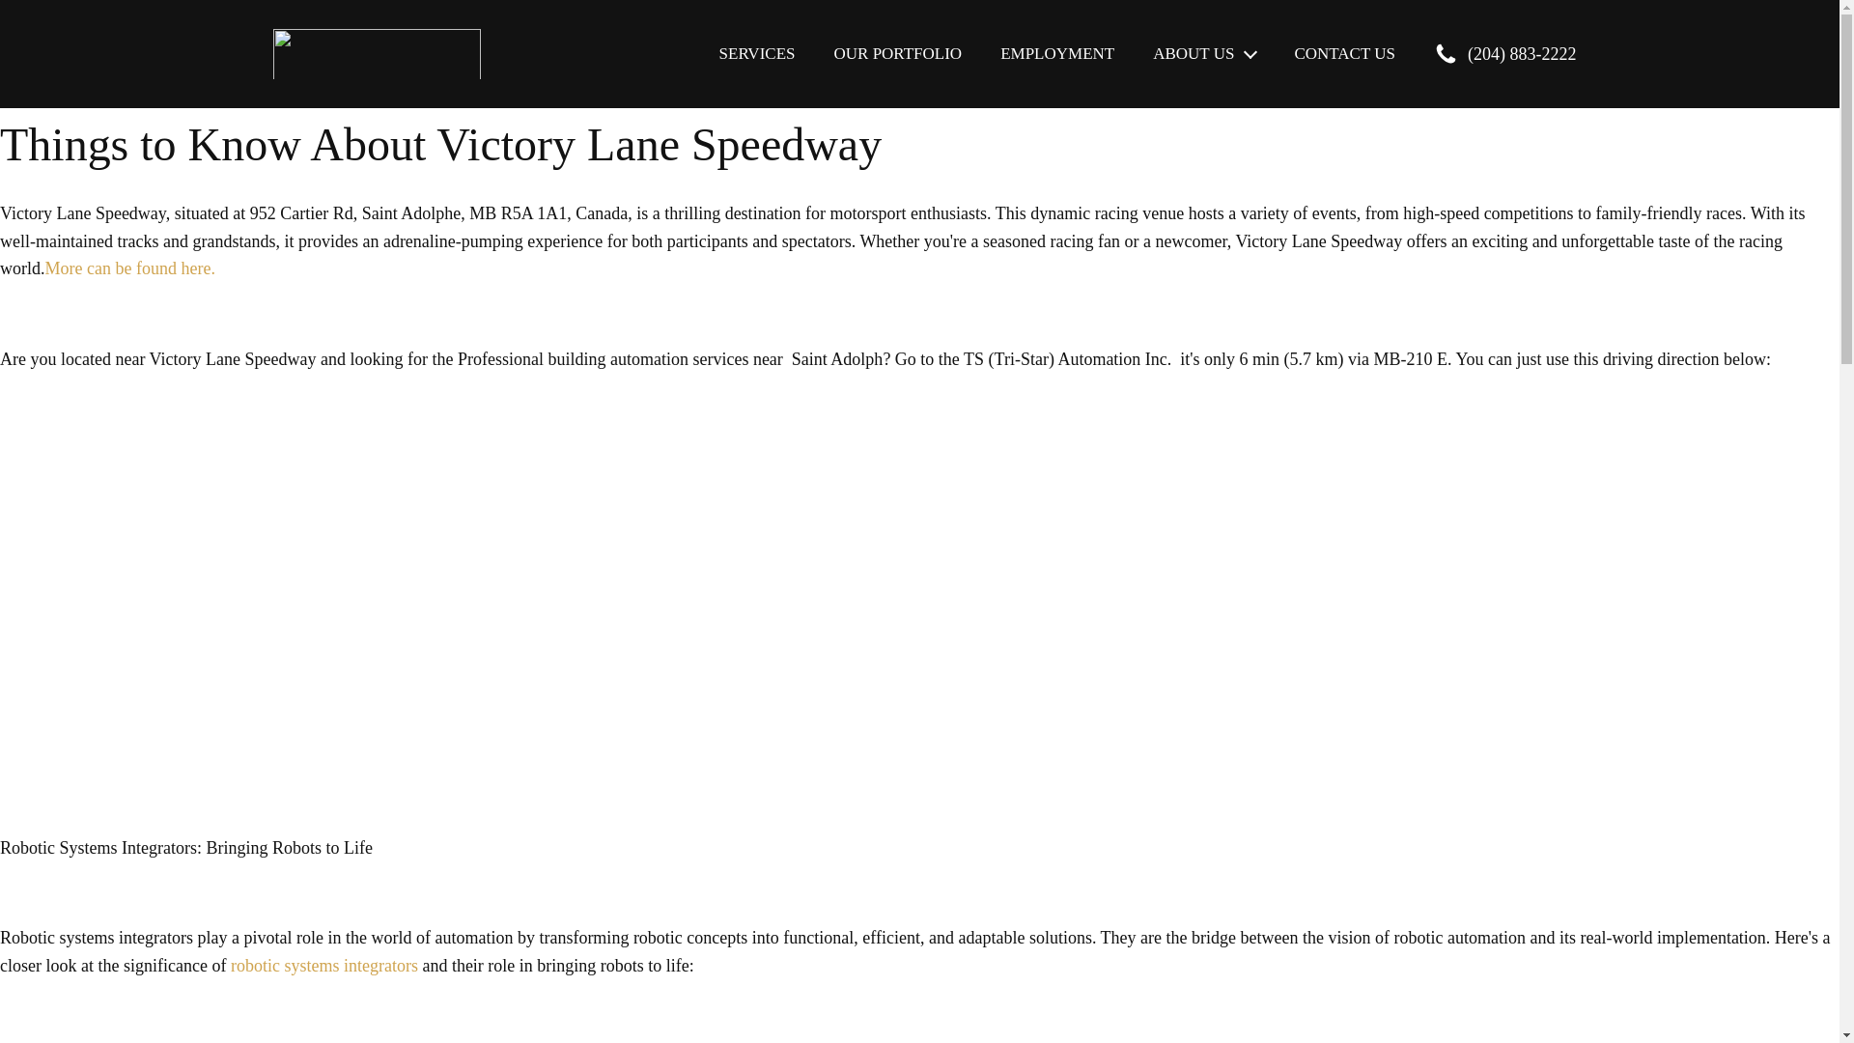 This screenshot has width=1854, height=1043. Describe the element at coordinates (1056, 52) in the screenshot. I see `EMPLOYMENT` at that location.